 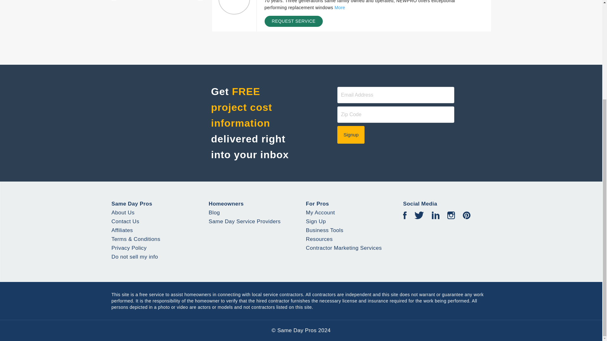 I want to click on My Account, so click(x=320, y=212).